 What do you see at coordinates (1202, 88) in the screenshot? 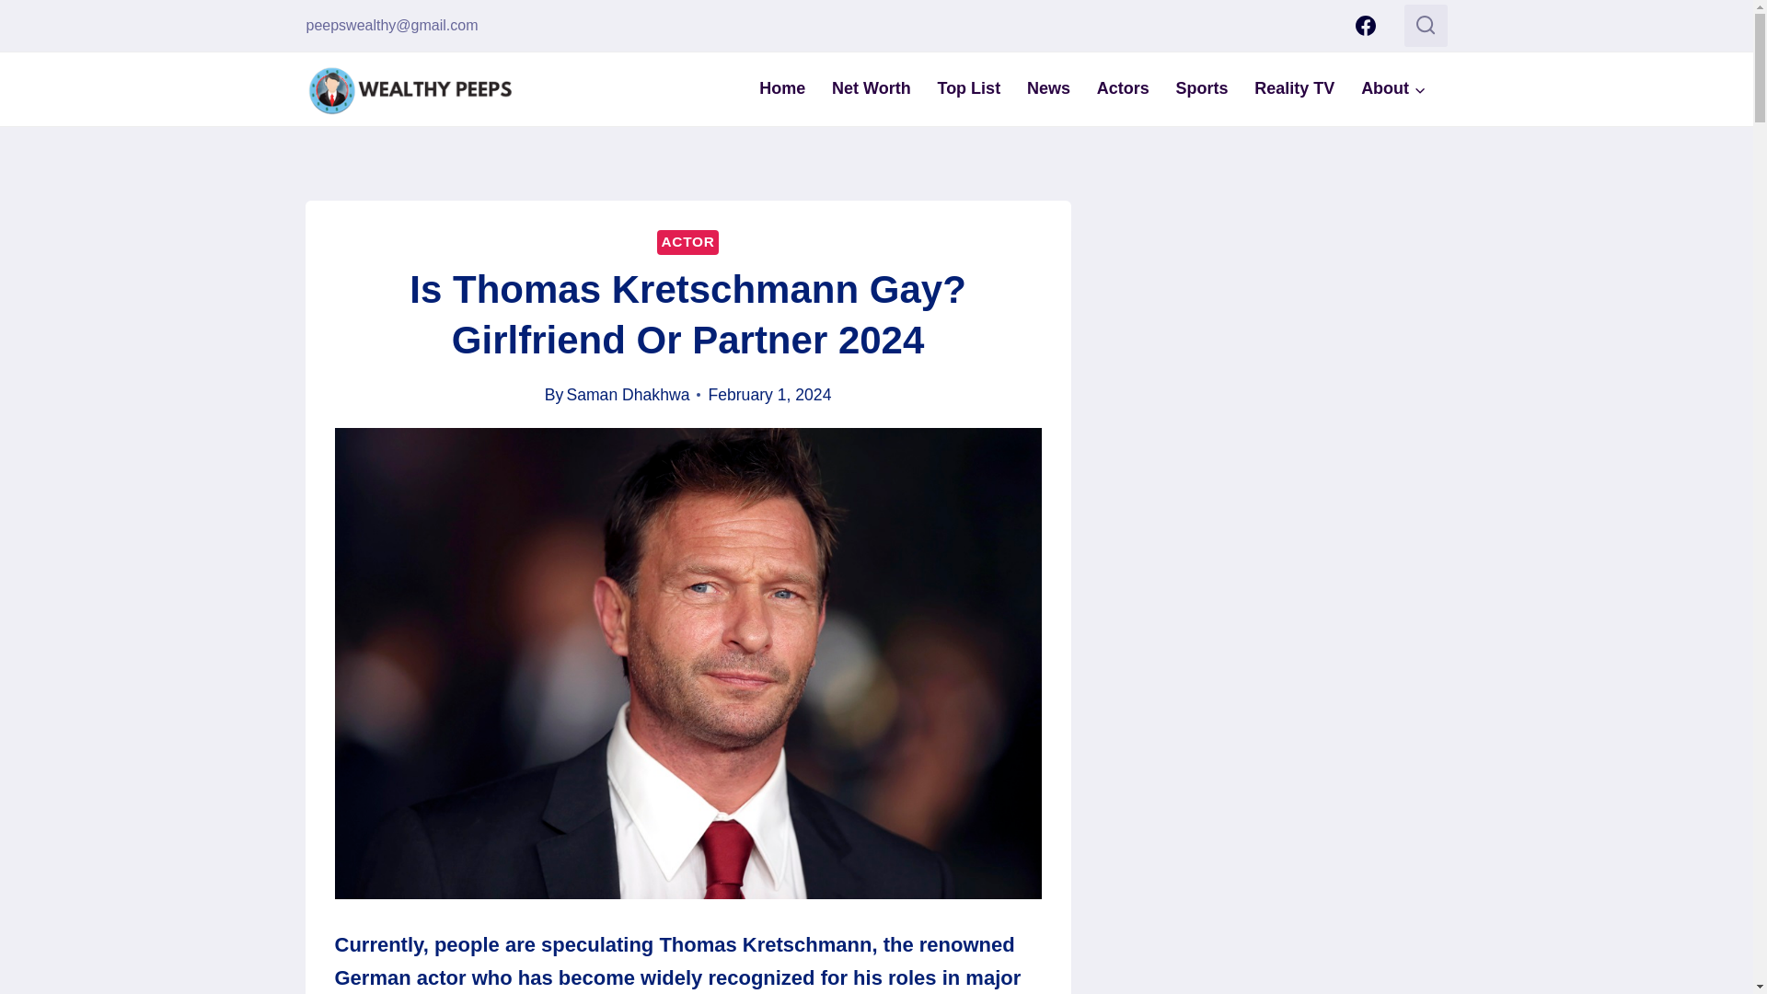
I see `Sports` at bounding box center [1202, 88].